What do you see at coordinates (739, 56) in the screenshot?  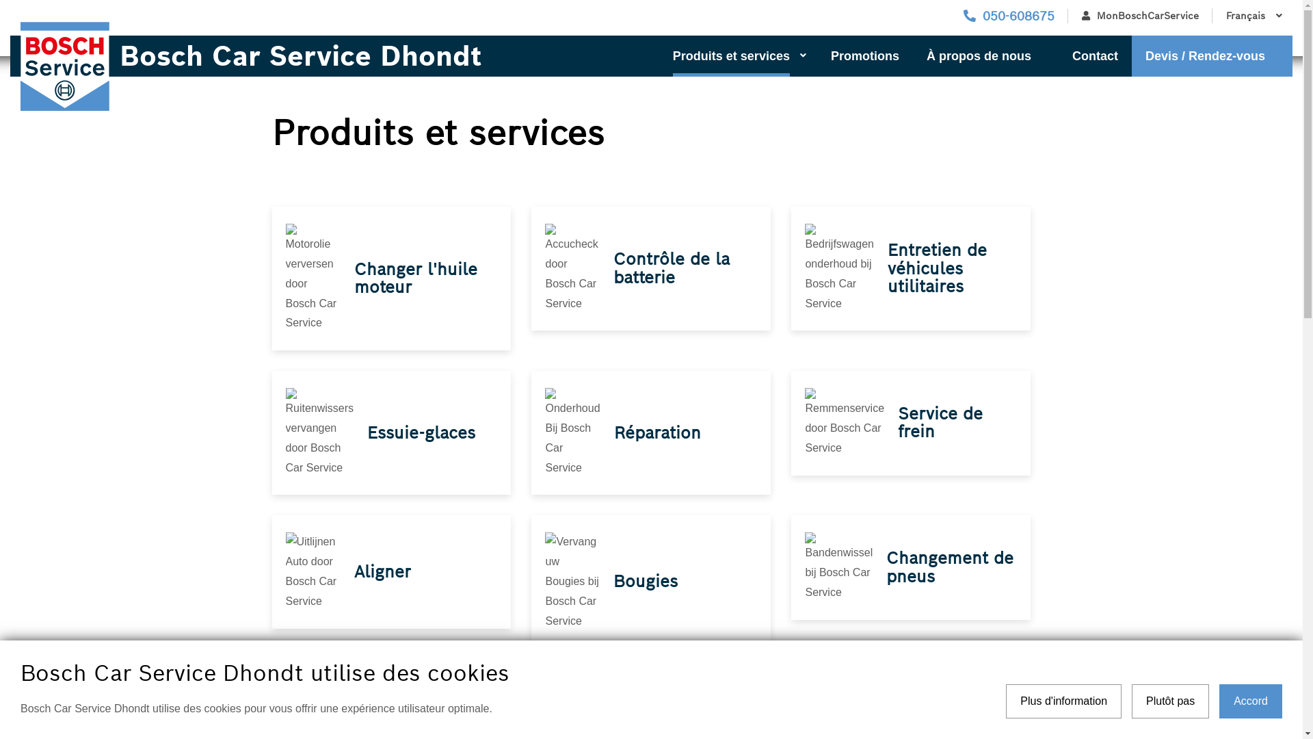 I see `Produits et services` at bounding box center [739, 56].